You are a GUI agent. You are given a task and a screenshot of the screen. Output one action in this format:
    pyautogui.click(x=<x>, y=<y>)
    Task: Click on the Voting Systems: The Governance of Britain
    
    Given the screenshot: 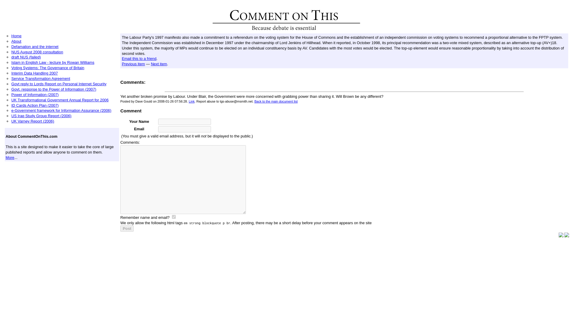 What is the action you would take?
    pyautogui.click(x=48, y=68)
    